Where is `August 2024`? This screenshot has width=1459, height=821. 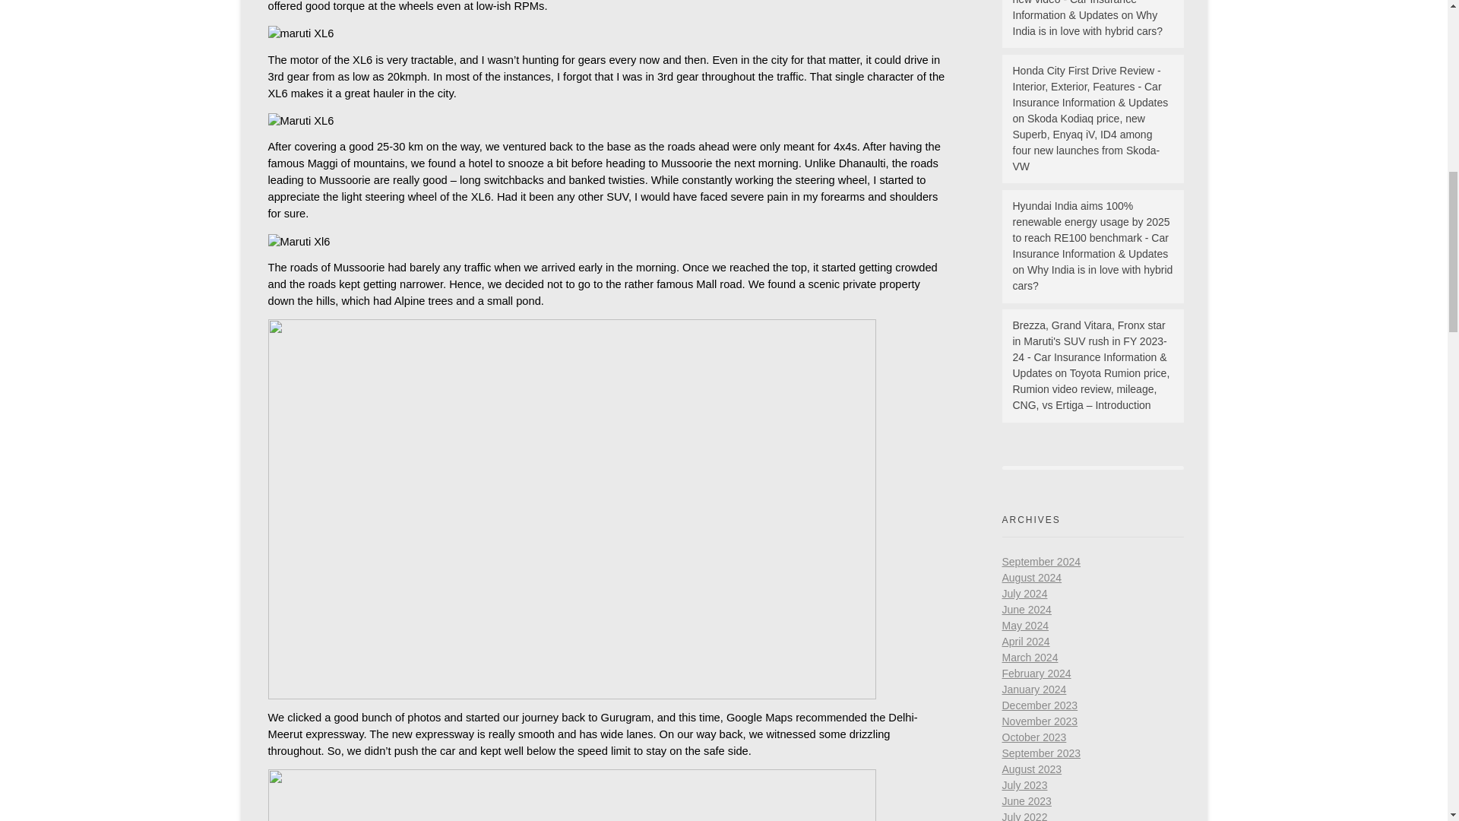 August 2024 is located at coordinates (1031, 577).